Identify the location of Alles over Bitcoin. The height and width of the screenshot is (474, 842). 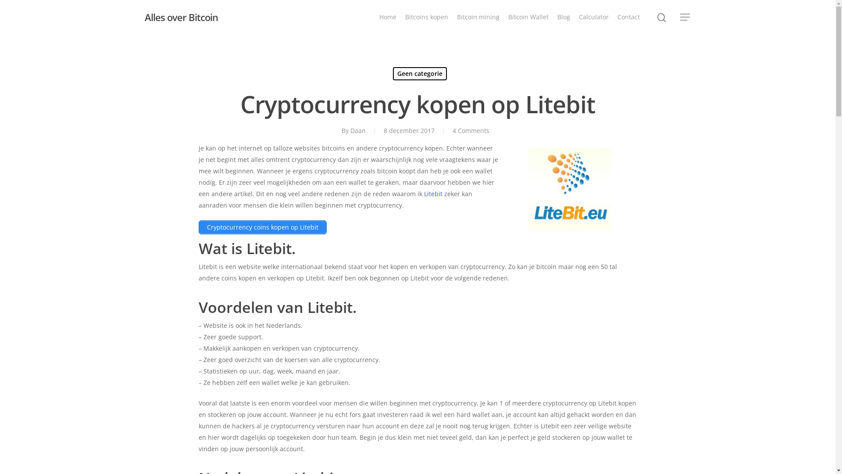
(182, 17).